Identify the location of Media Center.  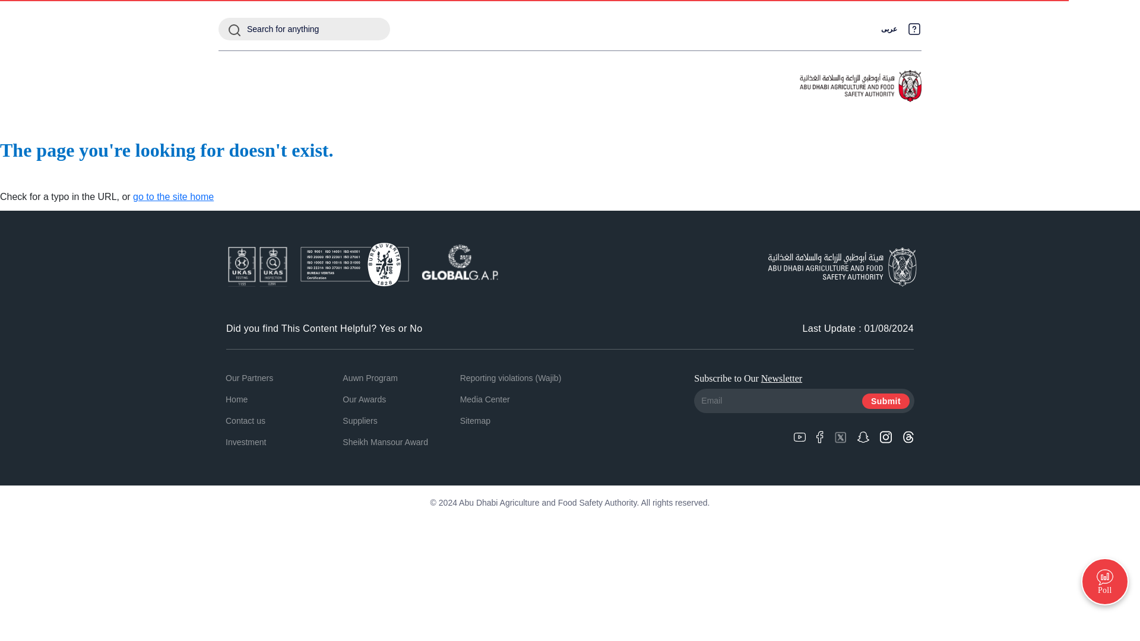
(484, 399).